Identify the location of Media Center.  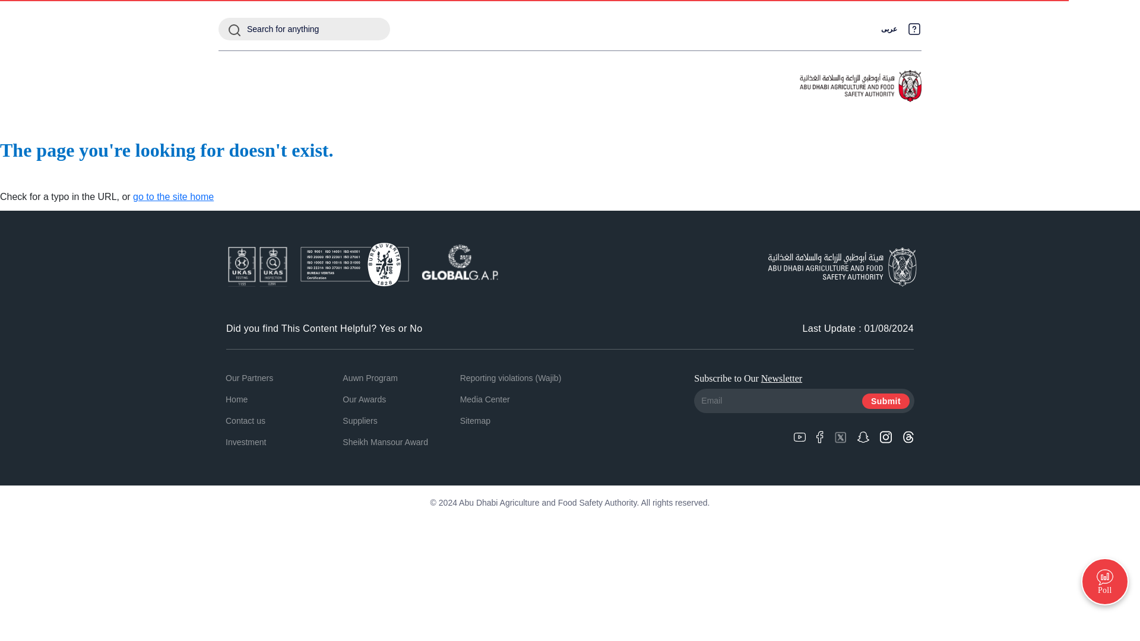
(484, 399).